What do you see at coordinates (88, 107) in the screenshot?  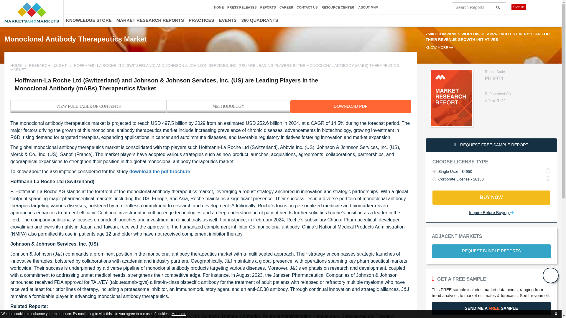 I see `View Full TABLE OF Contents` at bounding box center [88, 107].